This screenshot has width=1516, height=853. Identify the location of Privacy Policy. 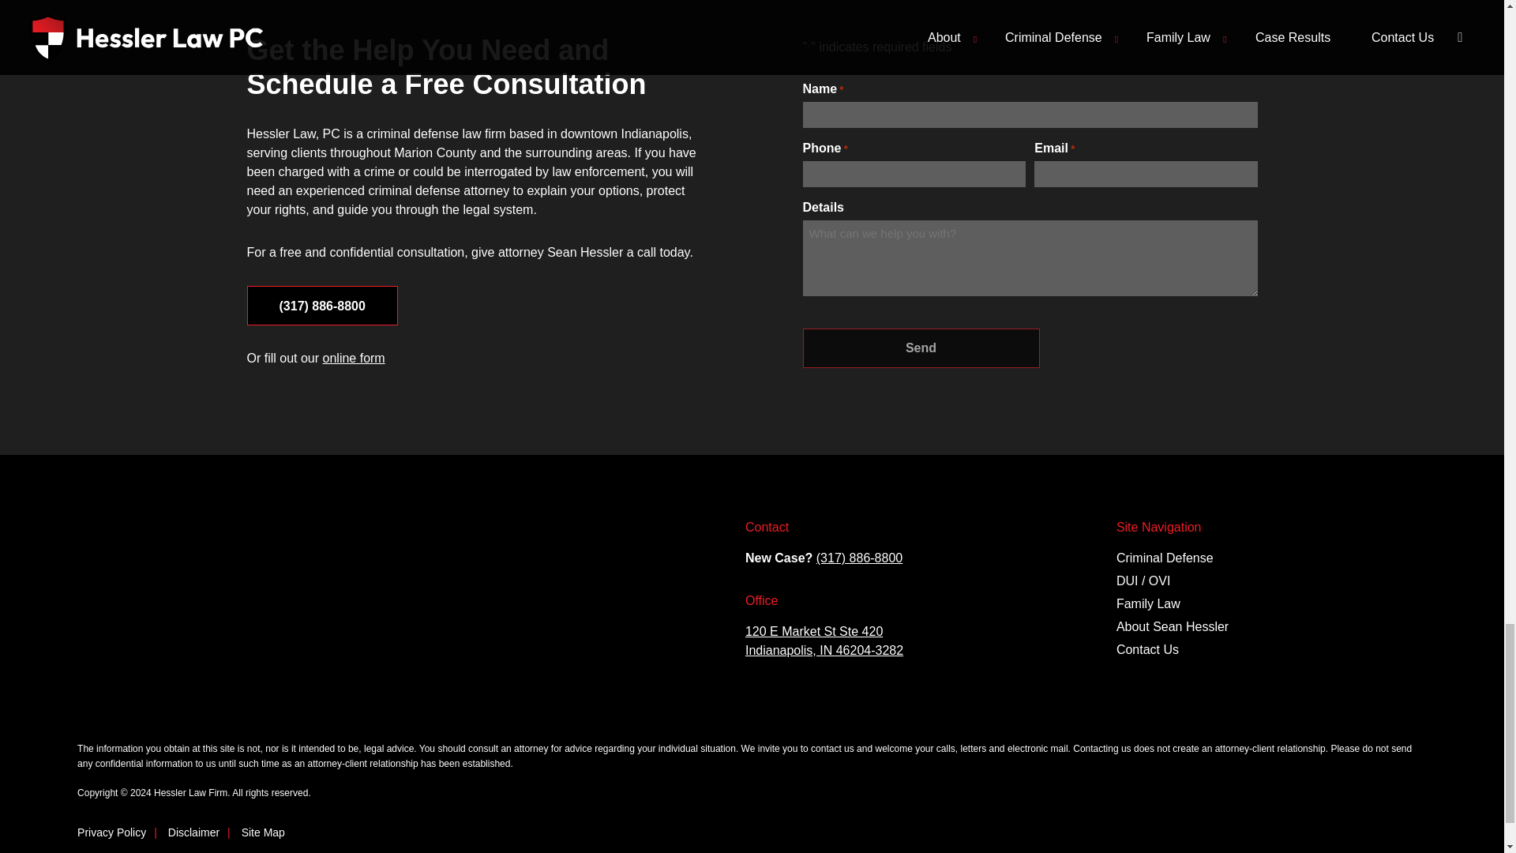
(111, 832).